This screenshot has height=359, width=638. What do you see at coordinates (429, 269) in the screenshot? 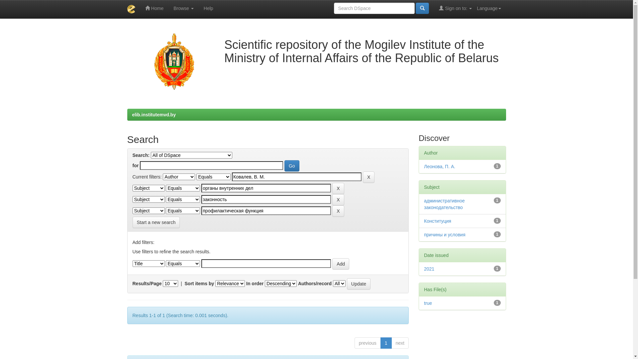
I see `2021` at bounding box center [429, 269].